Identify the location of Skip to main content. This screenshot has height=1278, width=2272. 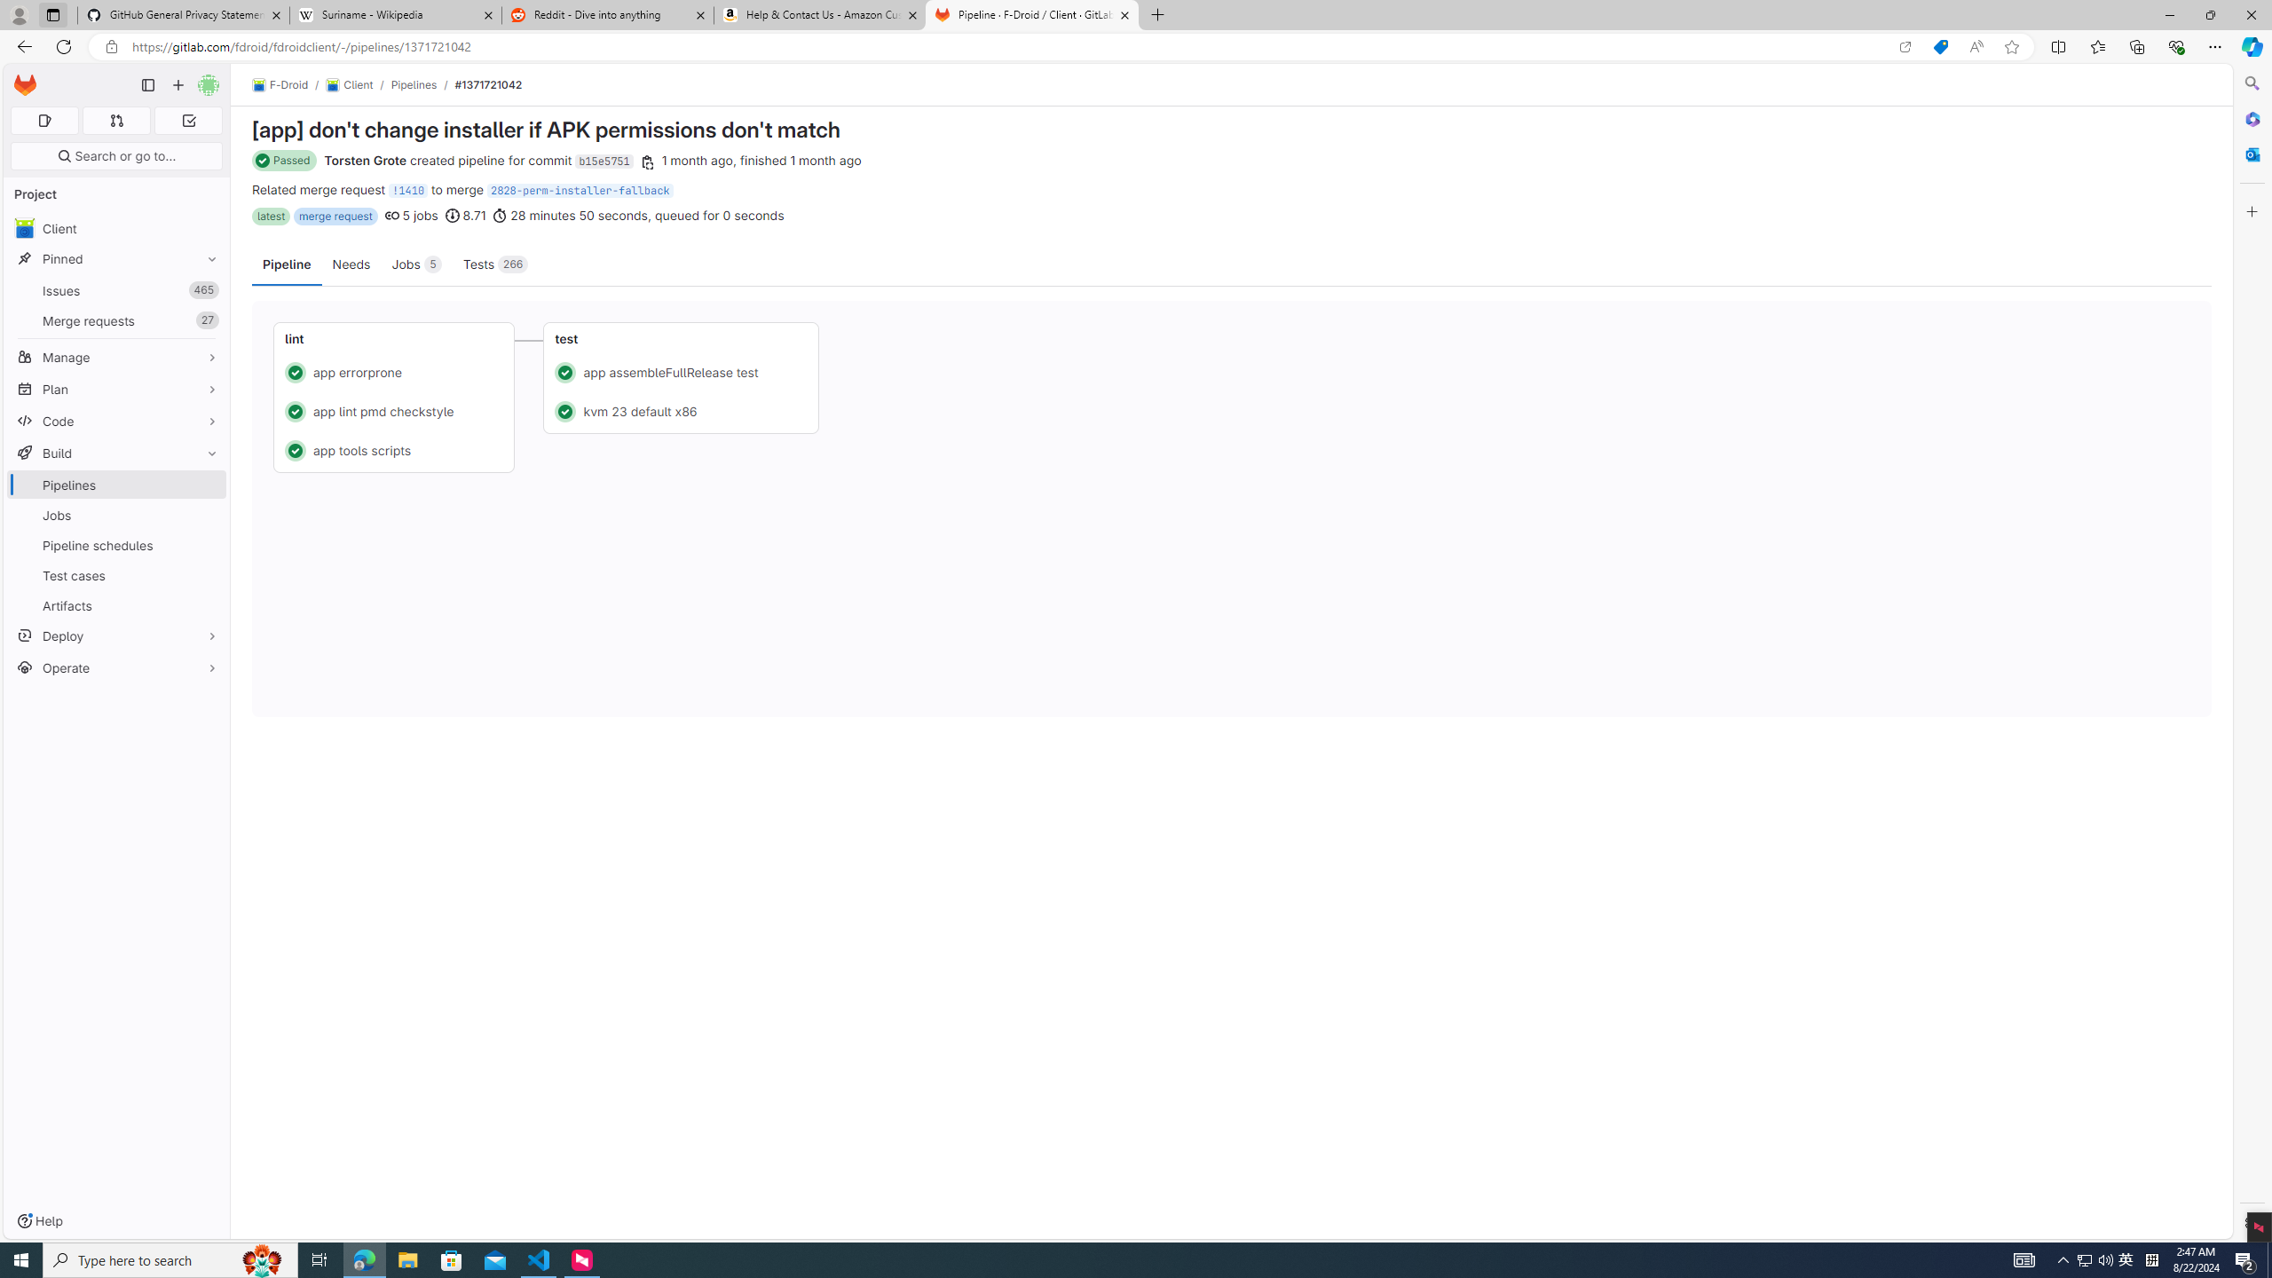
(21, 78).